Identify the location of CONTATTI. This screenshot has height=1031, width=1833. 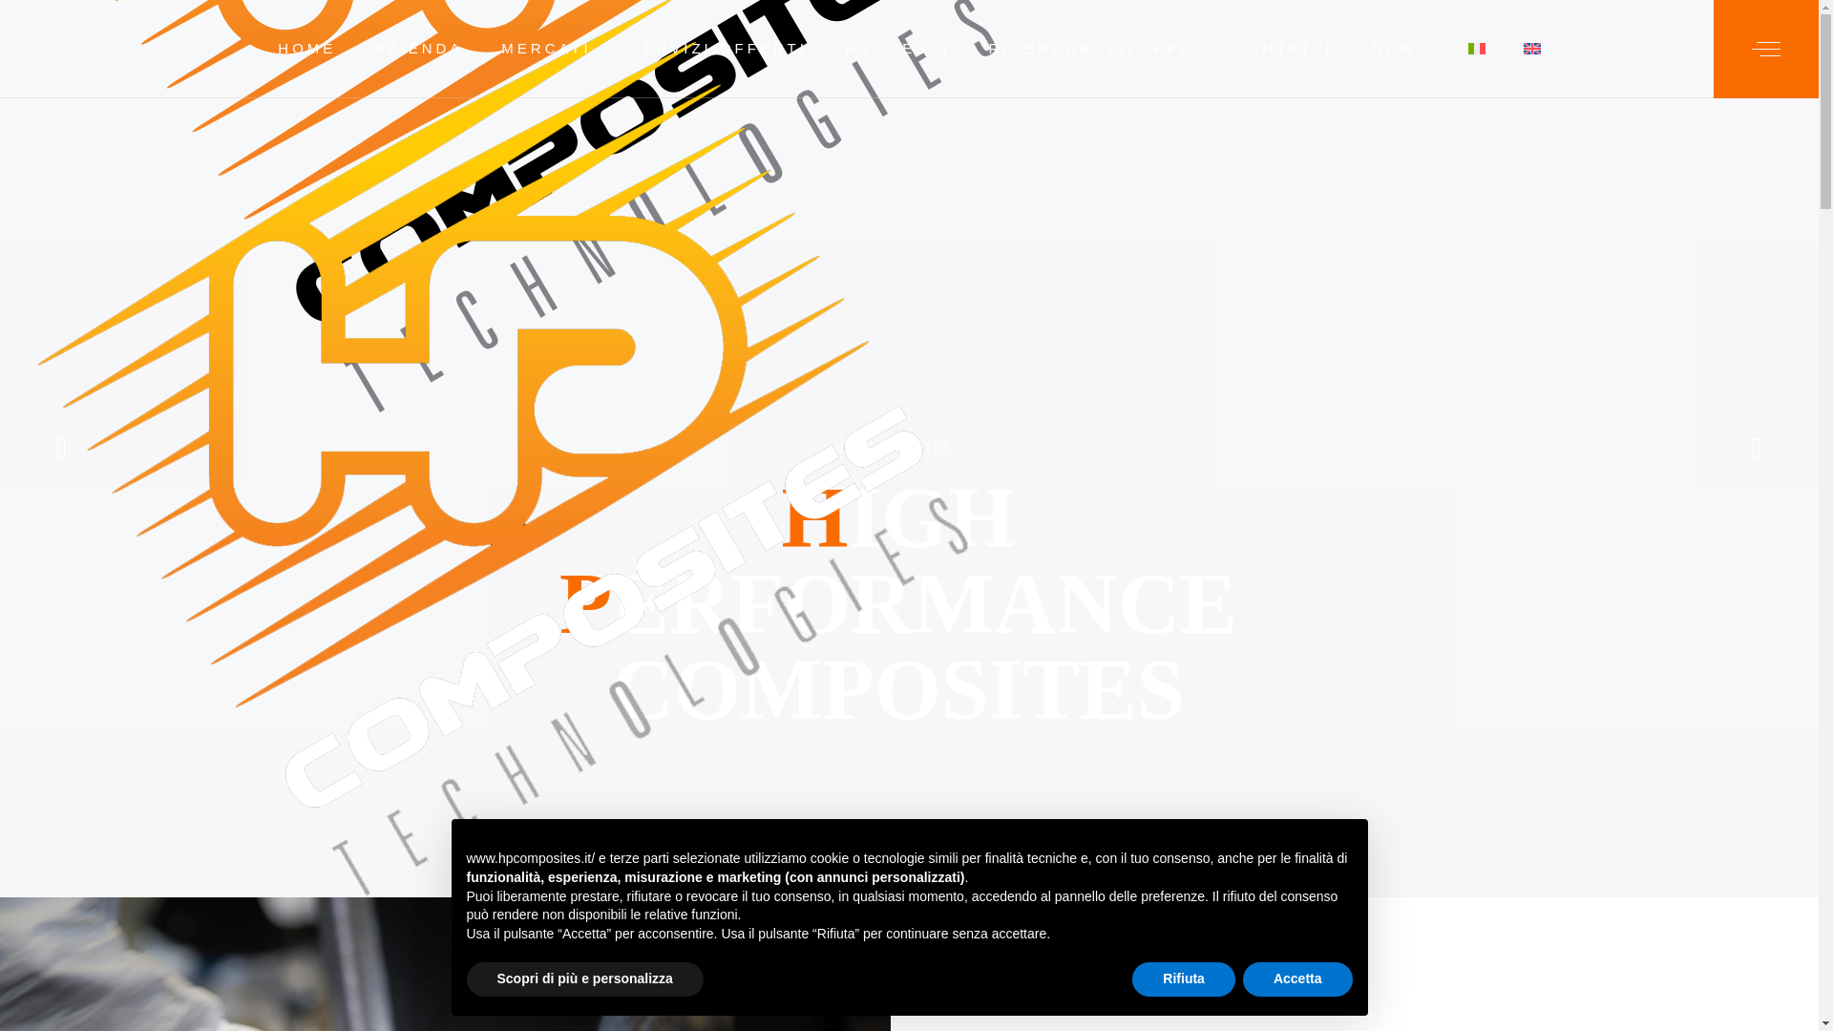
(1283, 48).